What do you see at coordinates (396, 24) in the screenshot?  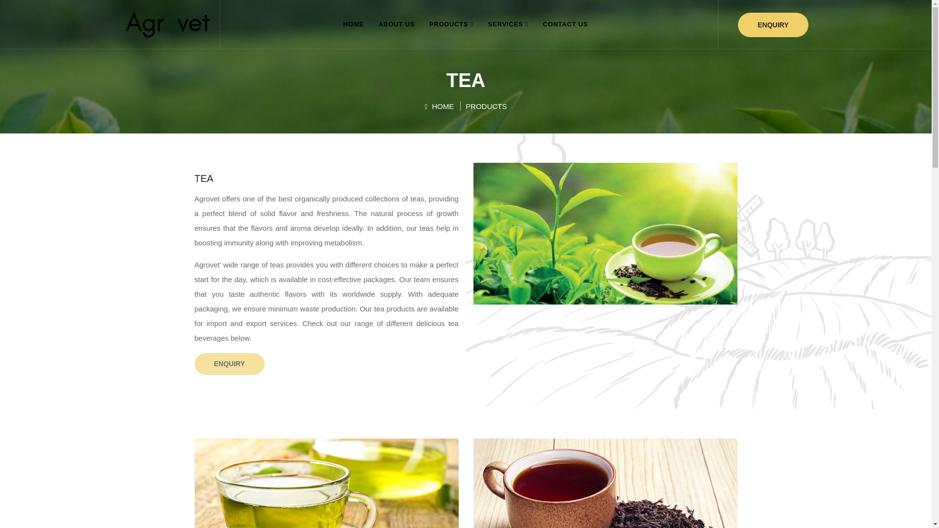 I see `ABOUT US` at bounding box center [396, 24].